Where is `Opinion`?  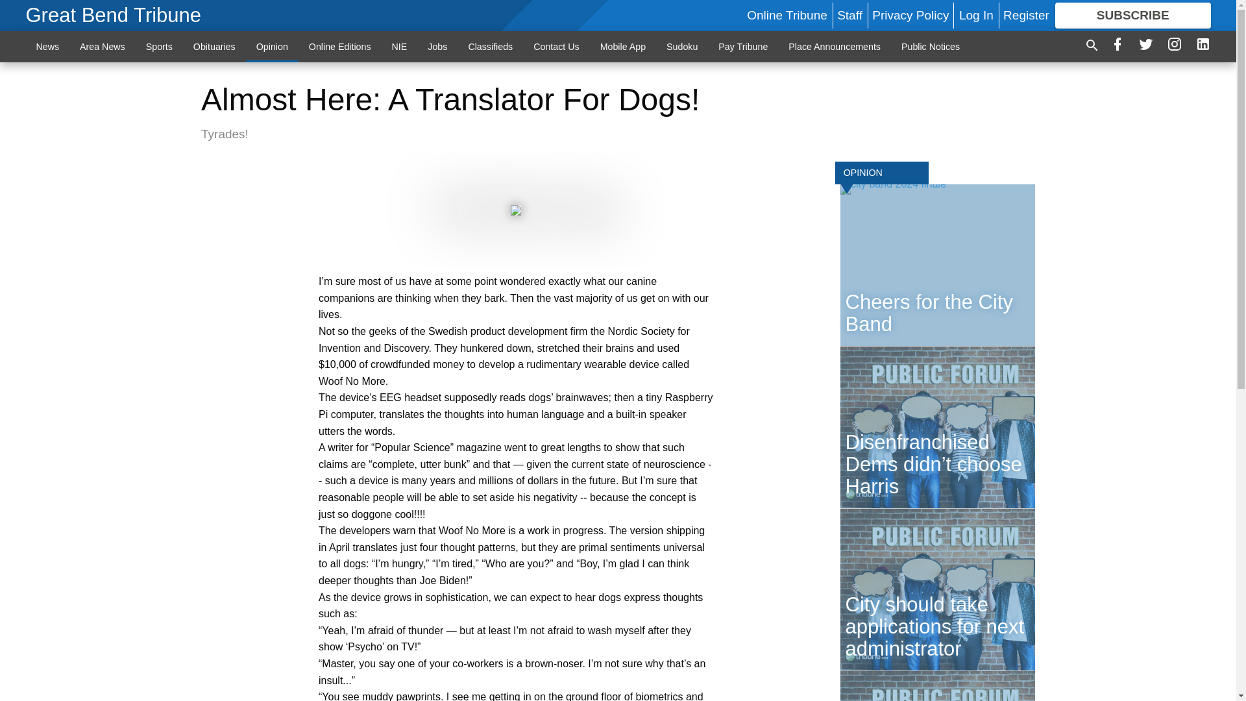
Opinion is located at coordinates (272, 46).